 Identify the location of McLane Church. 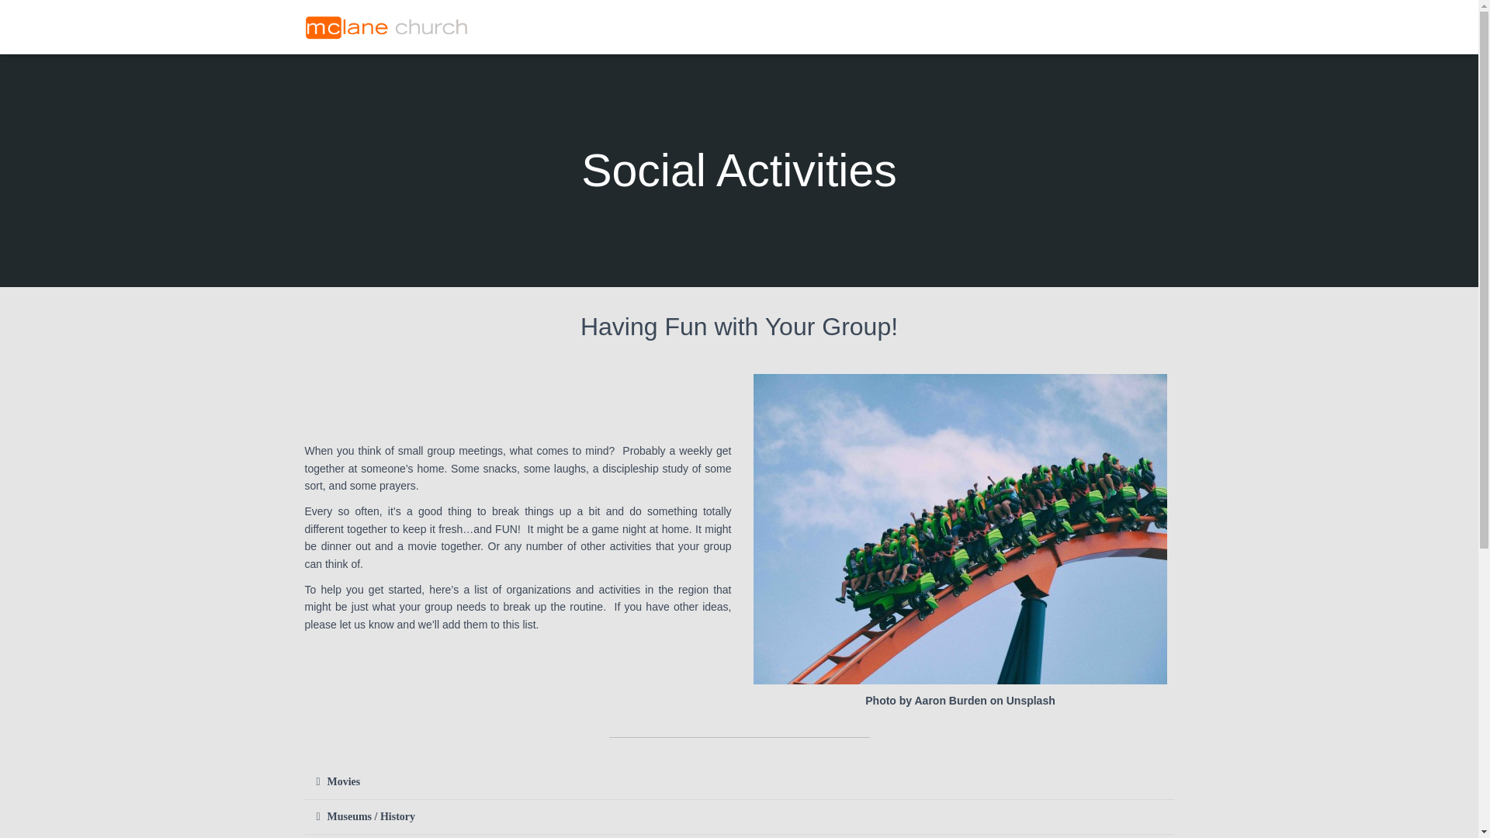
(388, 26).